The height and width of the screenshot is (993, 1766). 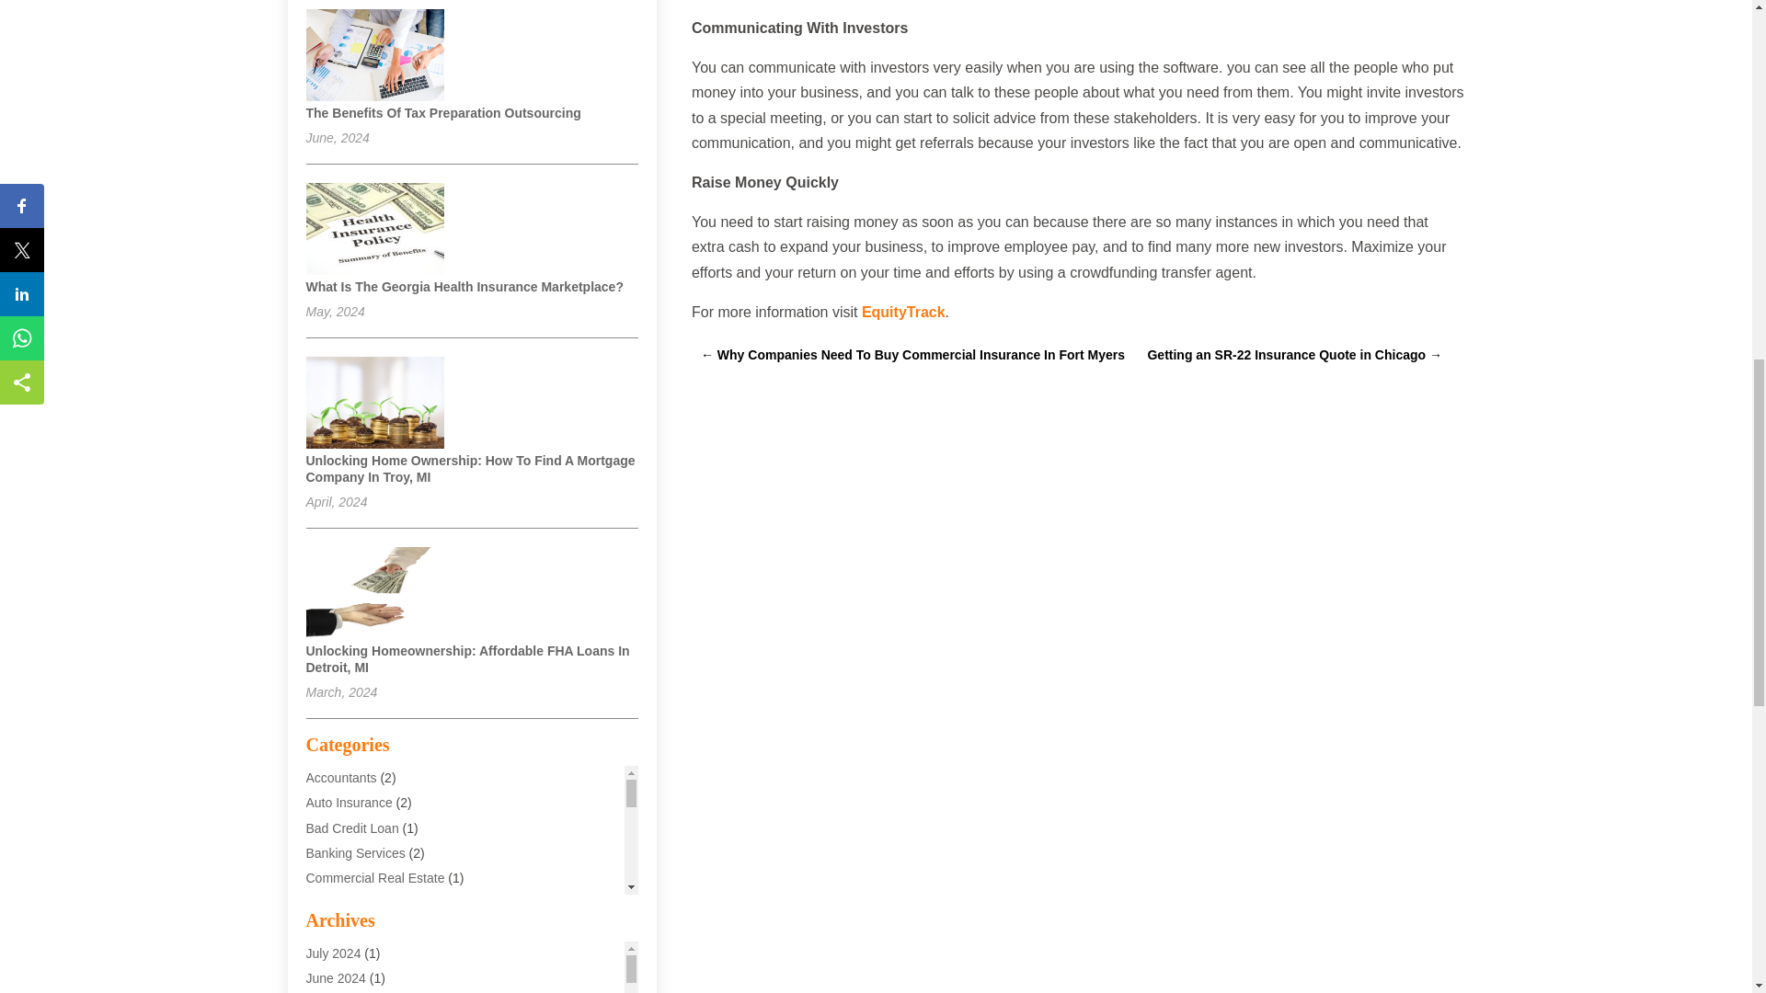 I want to click on Finance Books, so click(x=348, y=978).